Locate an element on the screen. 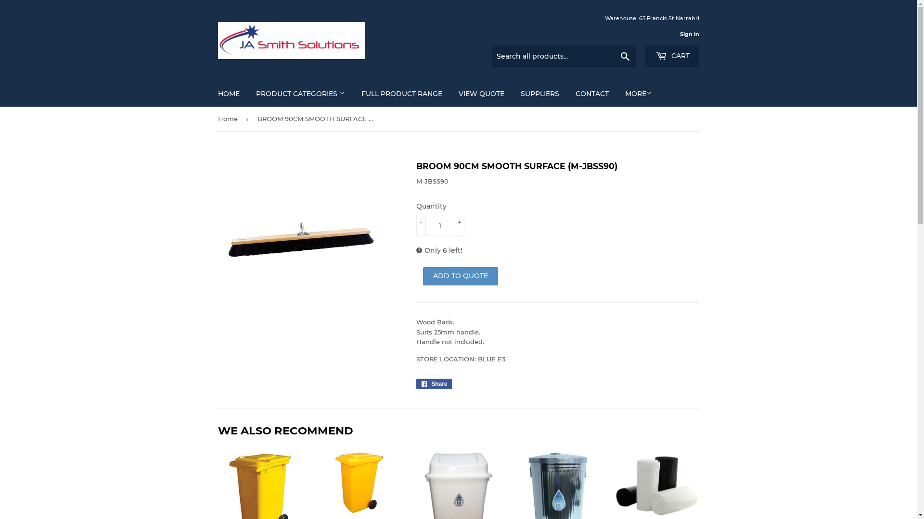  SUPPLIERS is located at coordinates (539, 94).